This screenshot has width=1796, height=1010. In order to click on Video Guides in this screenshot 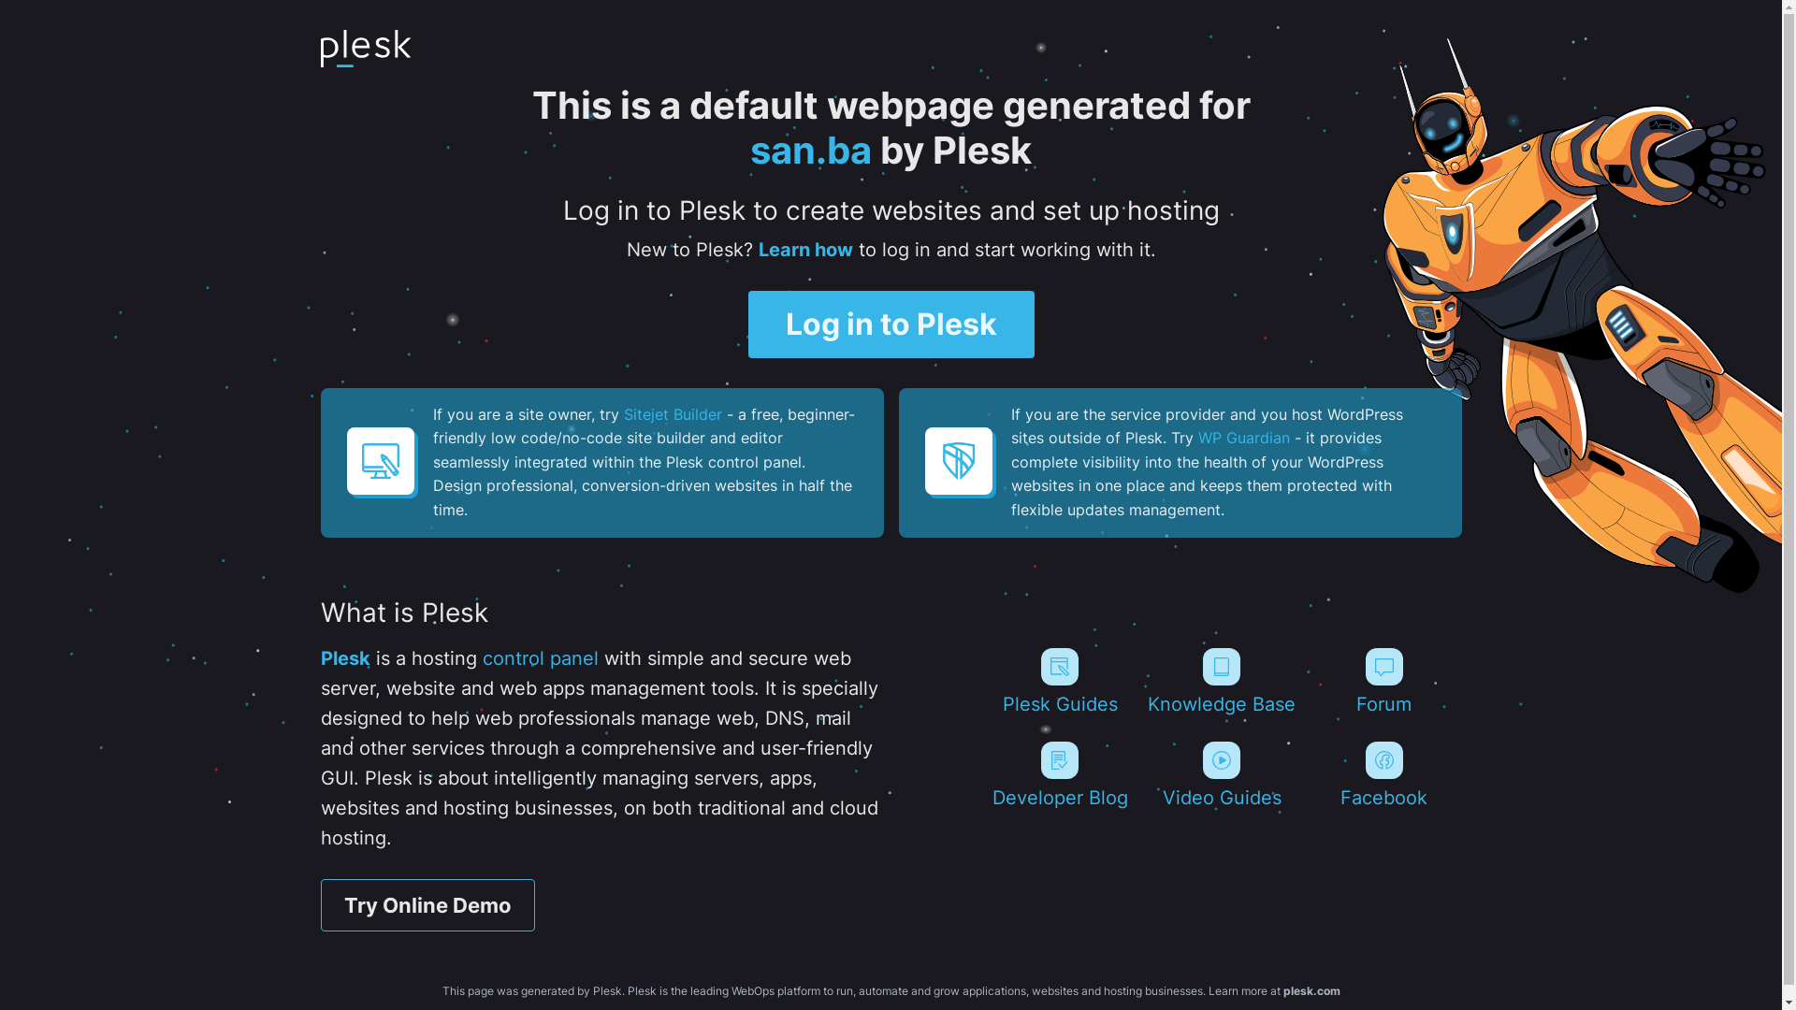, I will do `click(1222, 775)`.